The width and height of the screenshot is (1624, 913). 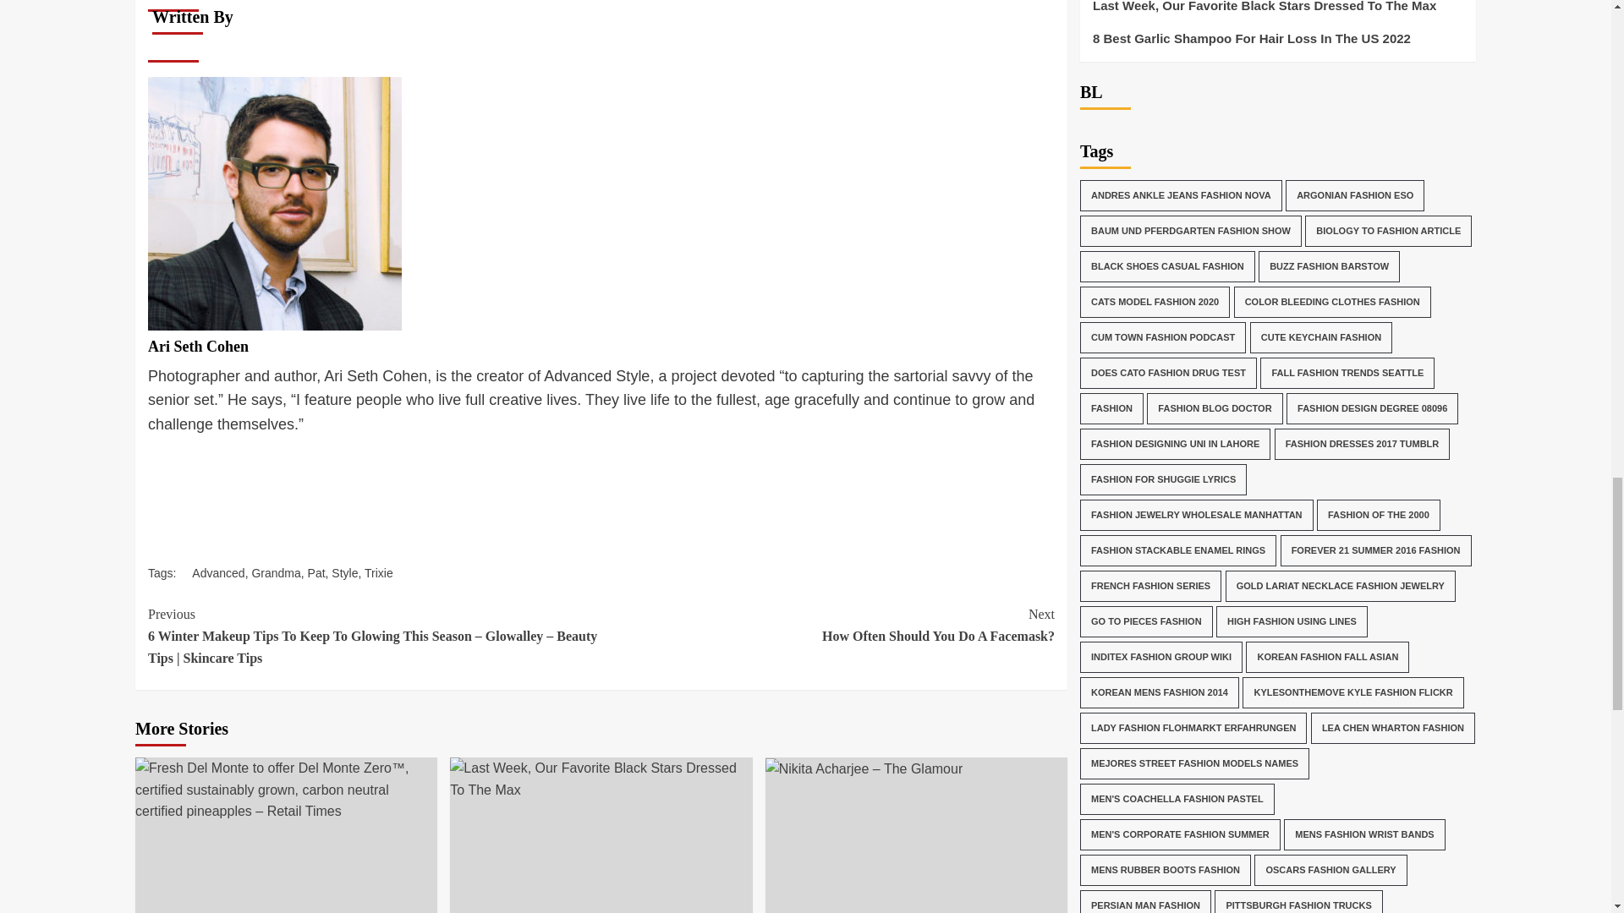 I want to click on Pat, so click(x=316, y=572).